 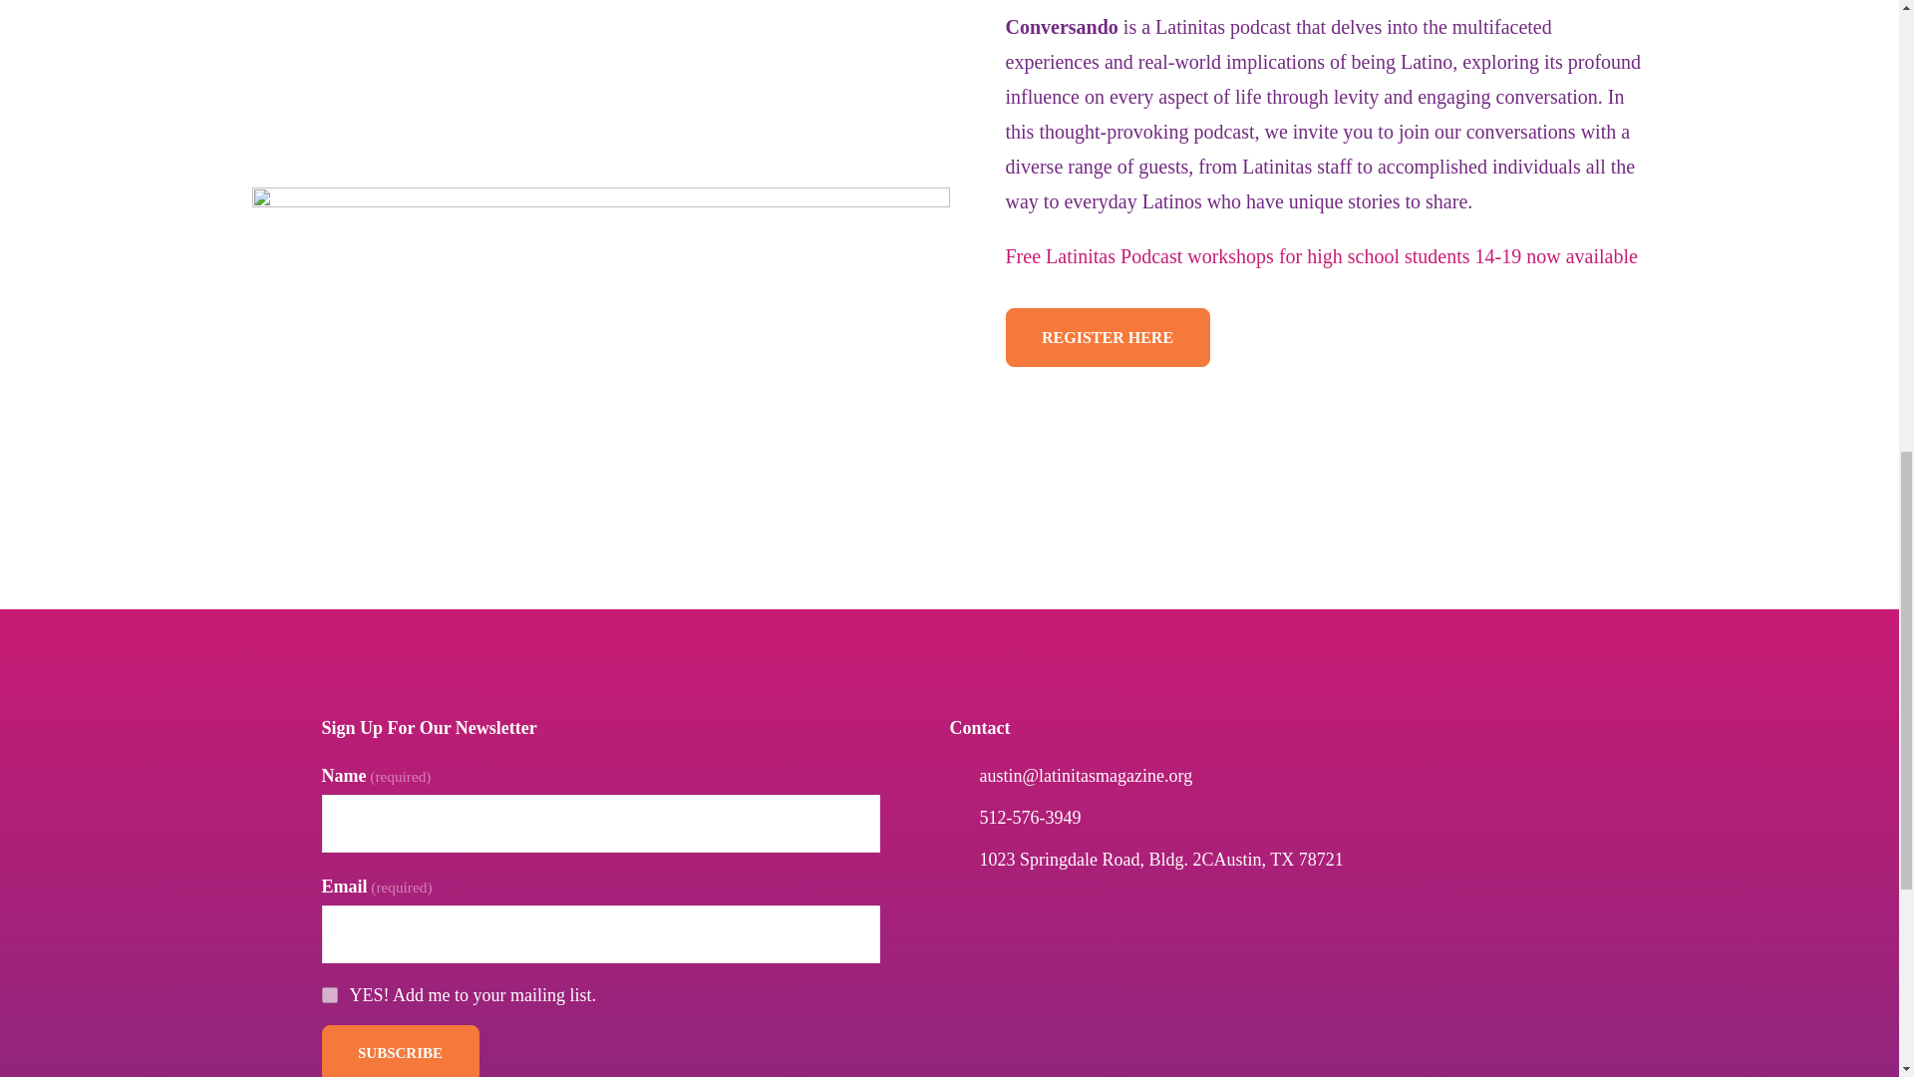 What do you see at coordinates (1278, 860) in the screenshot?
I see `Austin, TX 78721` at bounding box center [1278, 860].